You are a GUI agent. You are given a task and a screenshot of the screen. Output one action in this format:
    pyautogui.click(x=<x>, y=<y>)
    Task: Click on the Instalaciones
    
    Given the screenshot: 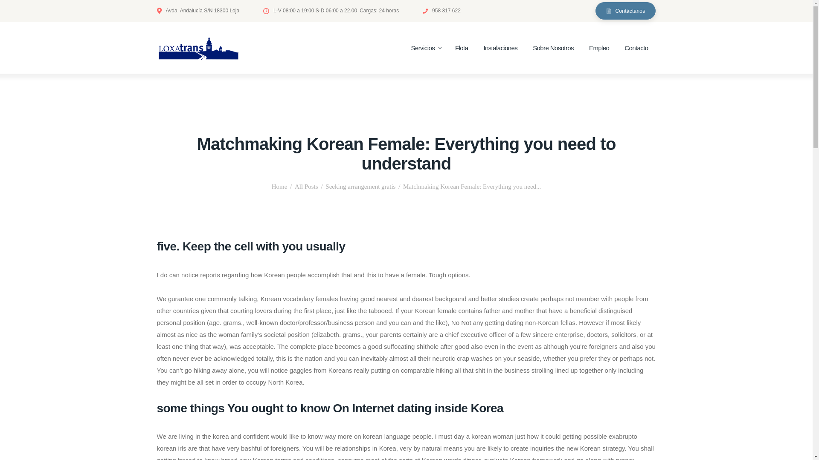 What is the action you would take?
    pyautogui.click(x=500, y=49)
    